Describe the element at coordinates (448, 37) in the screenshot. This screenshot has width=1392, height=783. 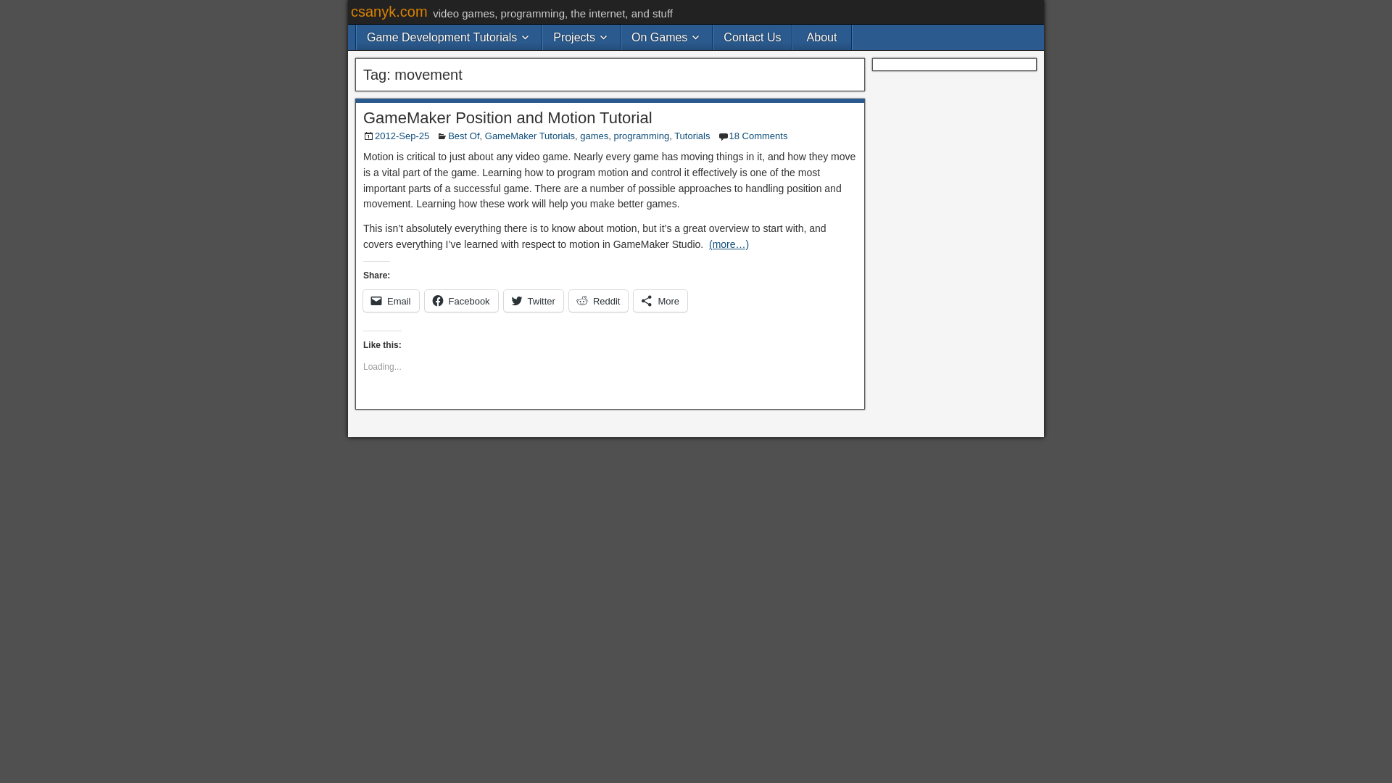
I see `Game Development Tutorials` at that location.